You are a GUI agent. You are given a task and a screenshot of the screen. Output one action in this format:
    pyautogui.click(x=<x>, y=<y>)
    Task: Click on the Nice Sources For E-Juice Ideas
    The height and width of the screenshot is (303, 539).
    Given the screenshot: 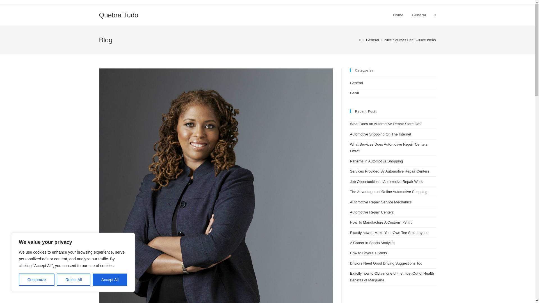 What is the action you would take?
    pyautogui.click(x=410, y=40)
    